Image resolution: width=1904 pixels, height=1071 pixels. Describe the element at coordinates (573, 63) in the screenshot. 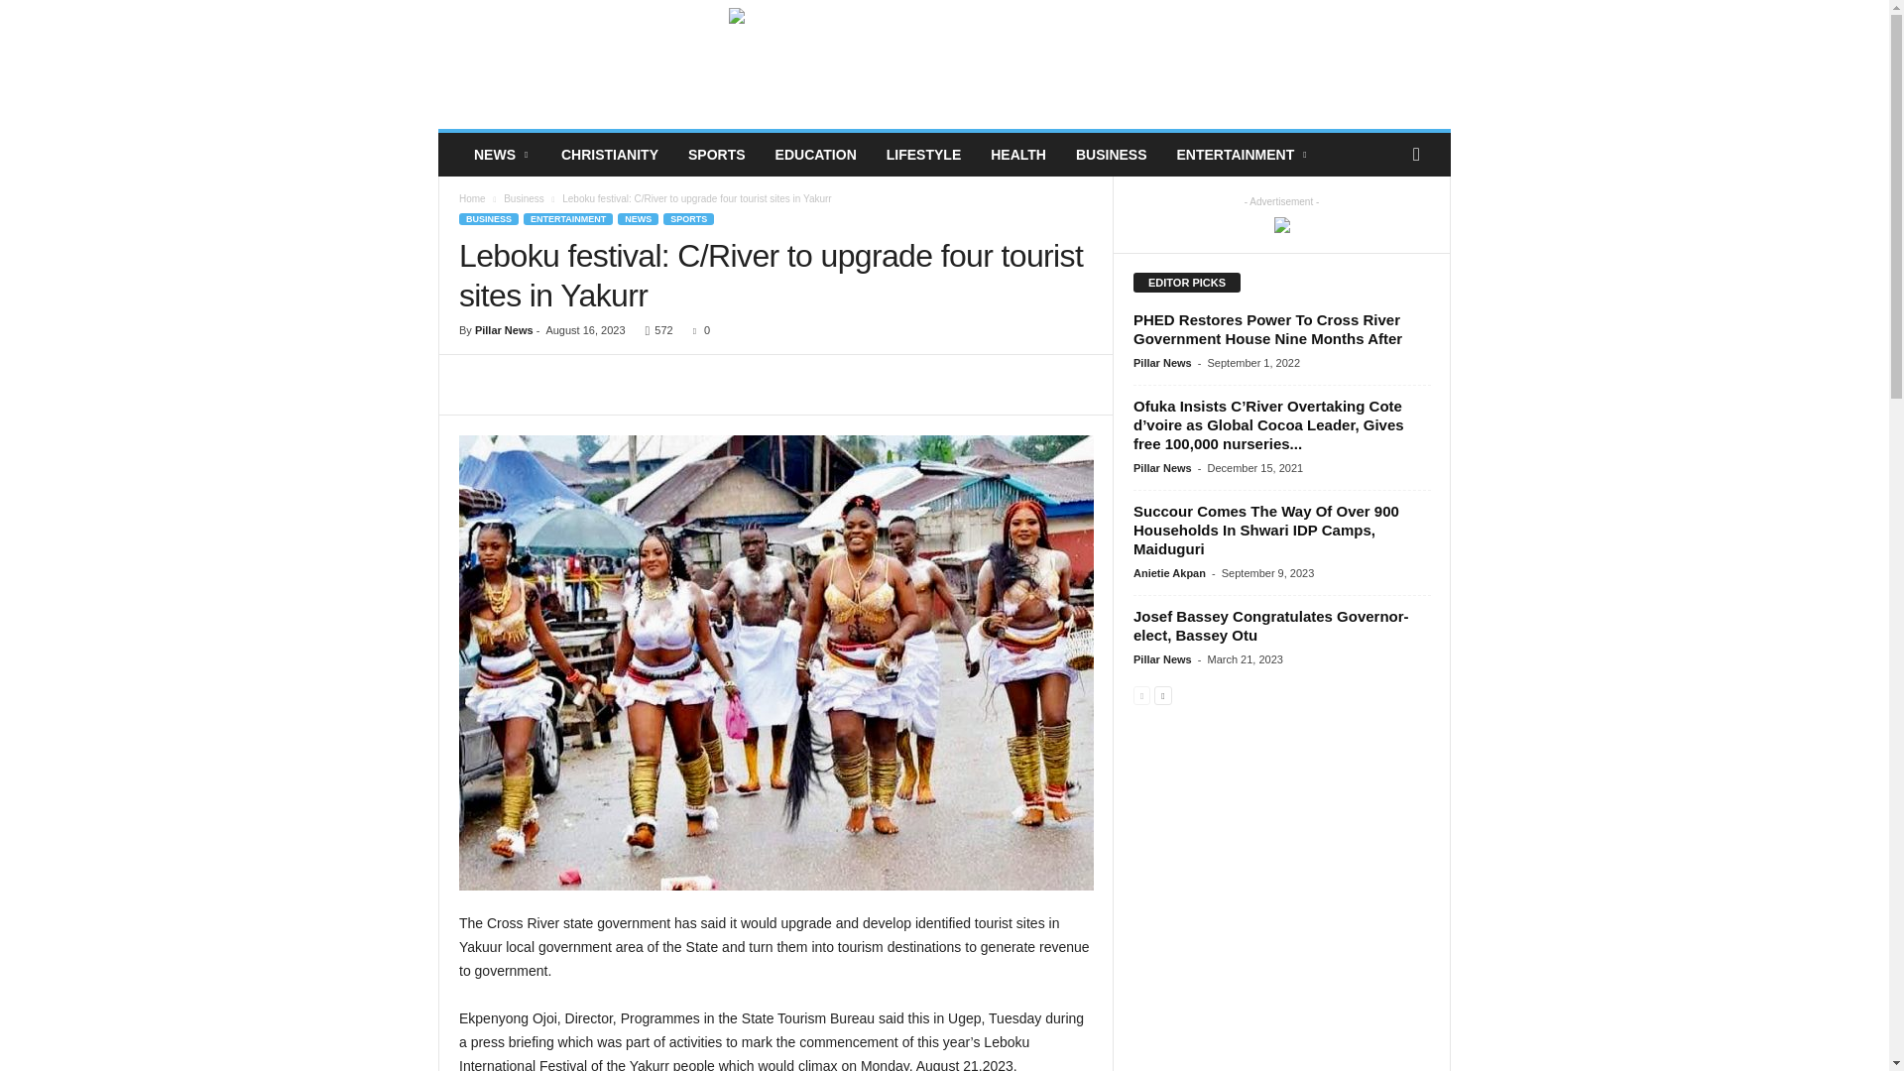

I see `Pillar Today` at that location.